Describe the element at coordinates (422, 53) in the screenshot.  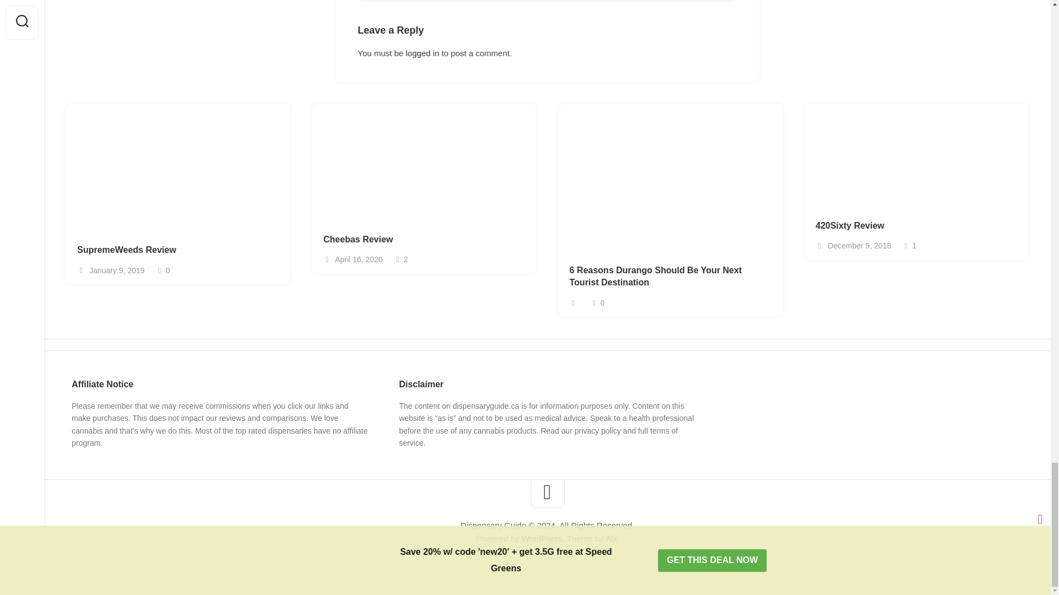
I see `logged in` at that location.